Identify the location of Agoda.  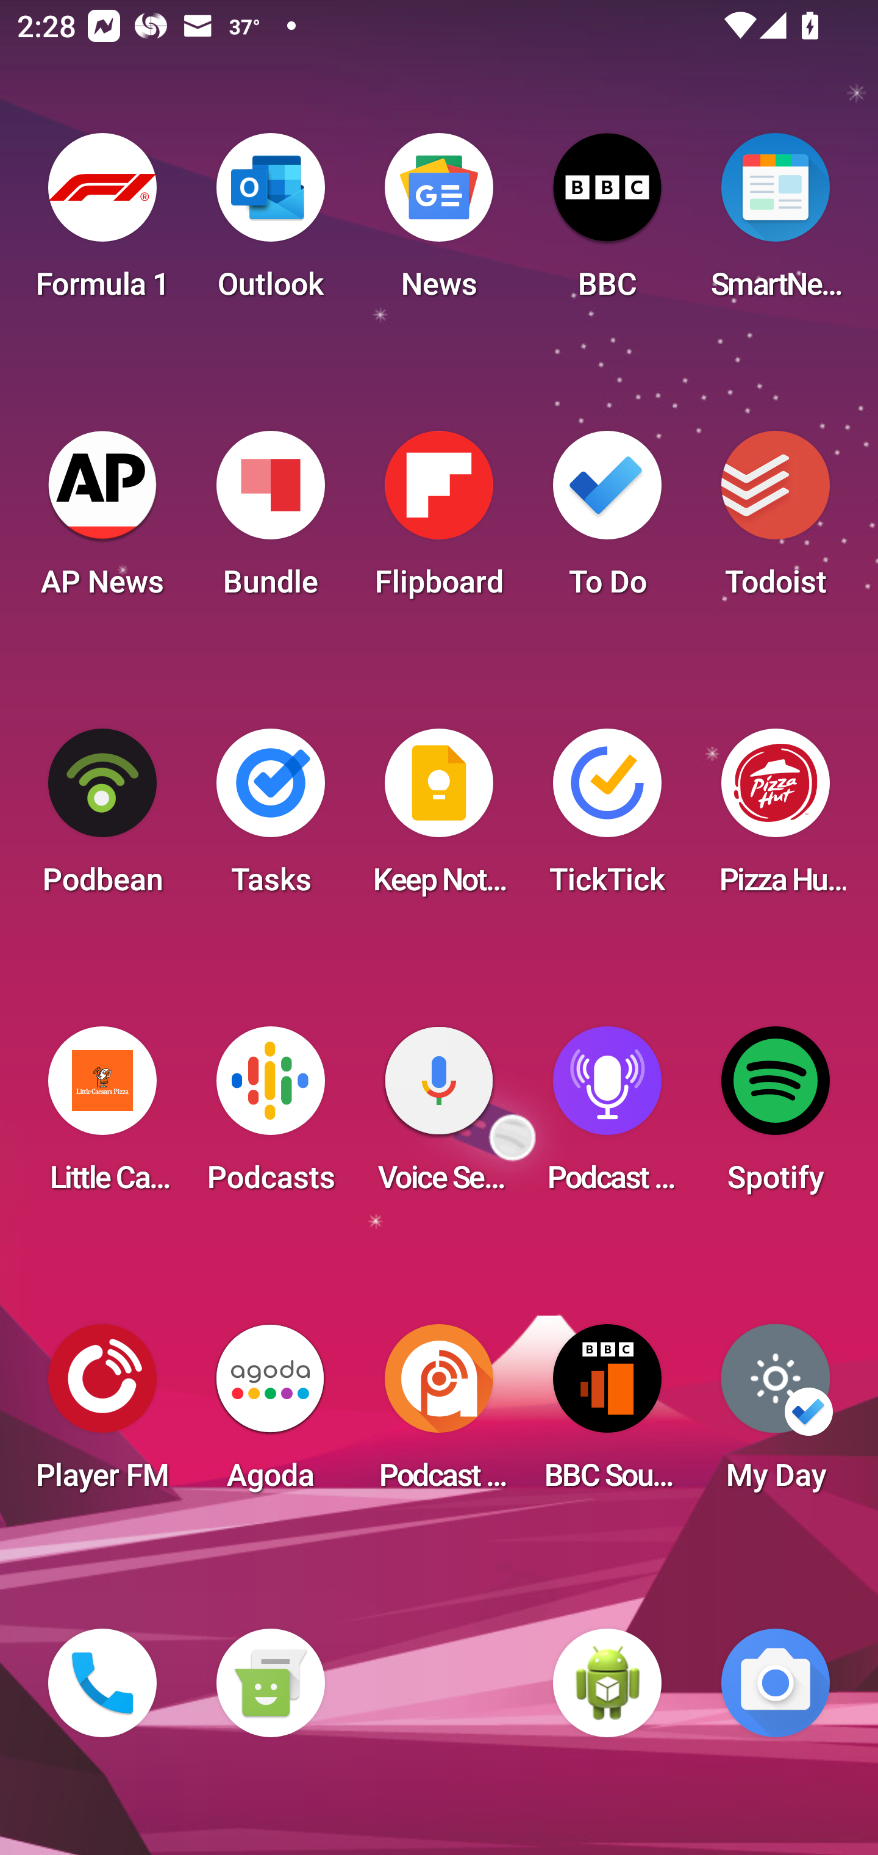
(270, 1414).